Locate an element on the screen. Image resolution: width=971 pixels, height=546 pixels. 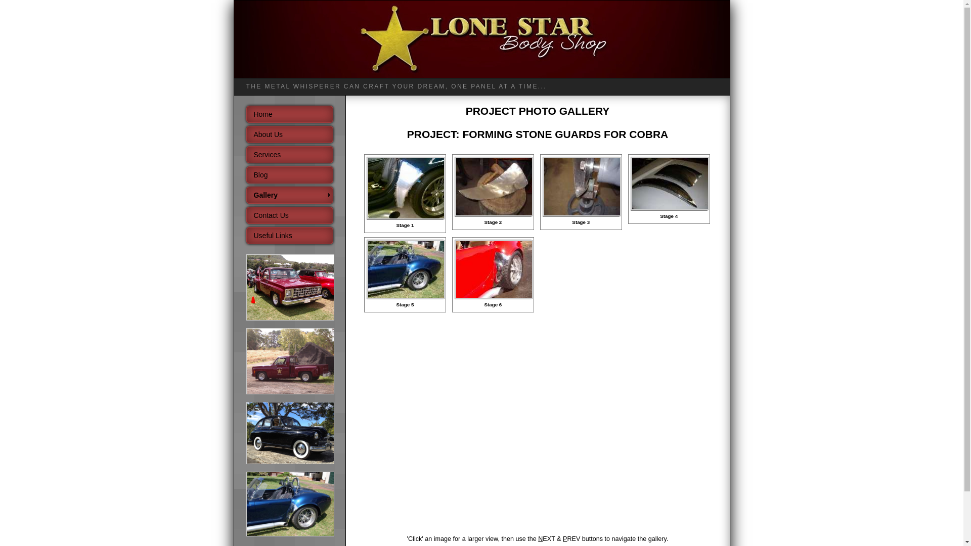
1949 Vanguard is located at coordinates (290, 433).